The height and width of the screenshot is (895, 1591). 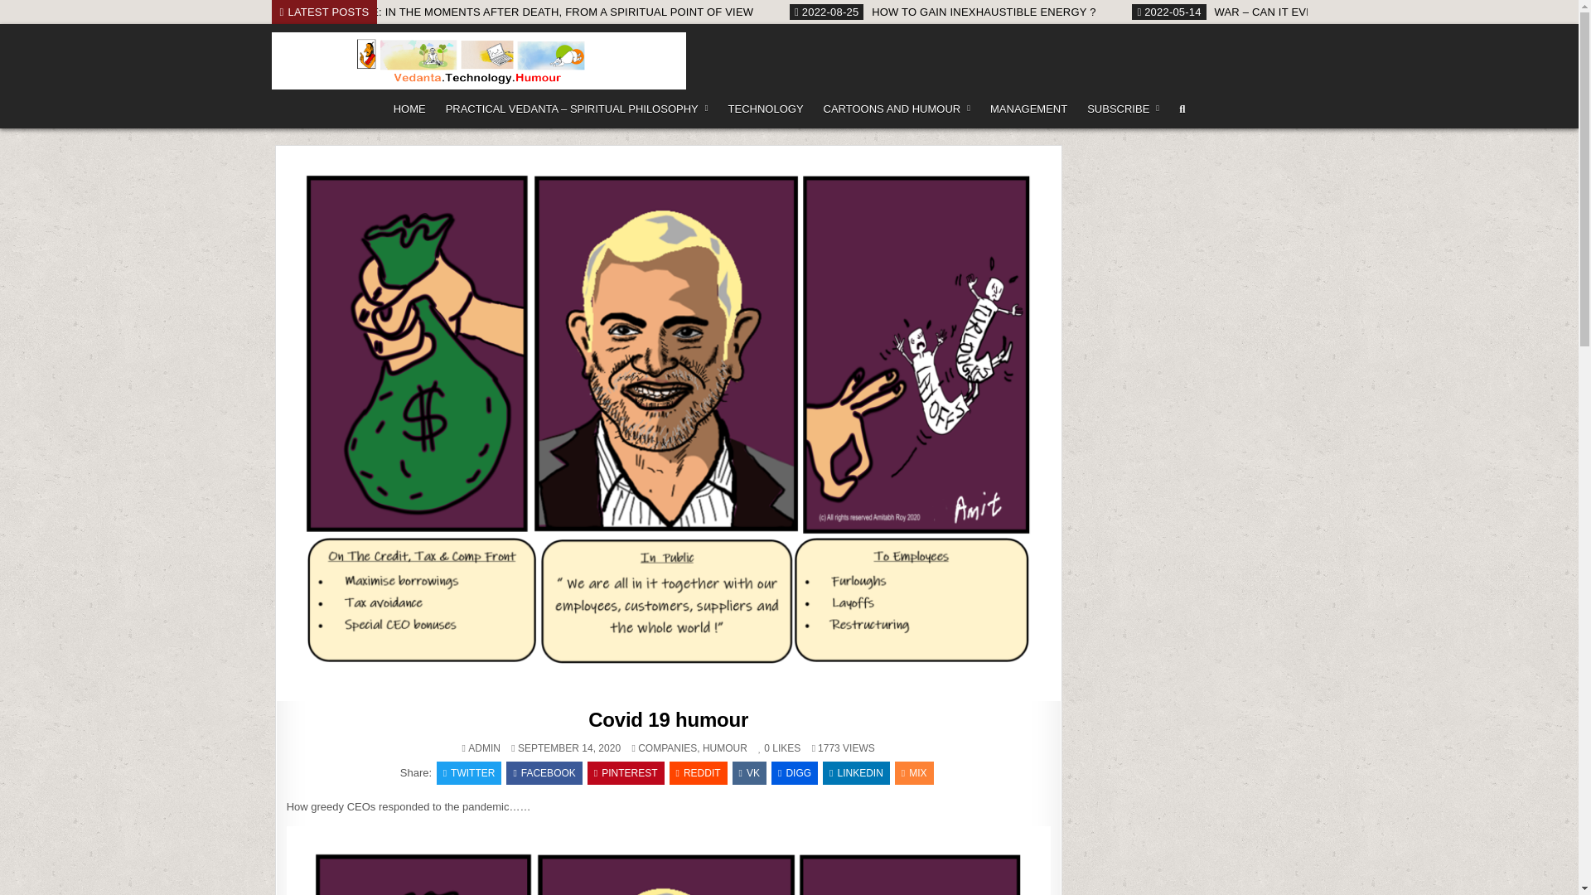 I want to click on ADMIN, so click(x=484, y=748).